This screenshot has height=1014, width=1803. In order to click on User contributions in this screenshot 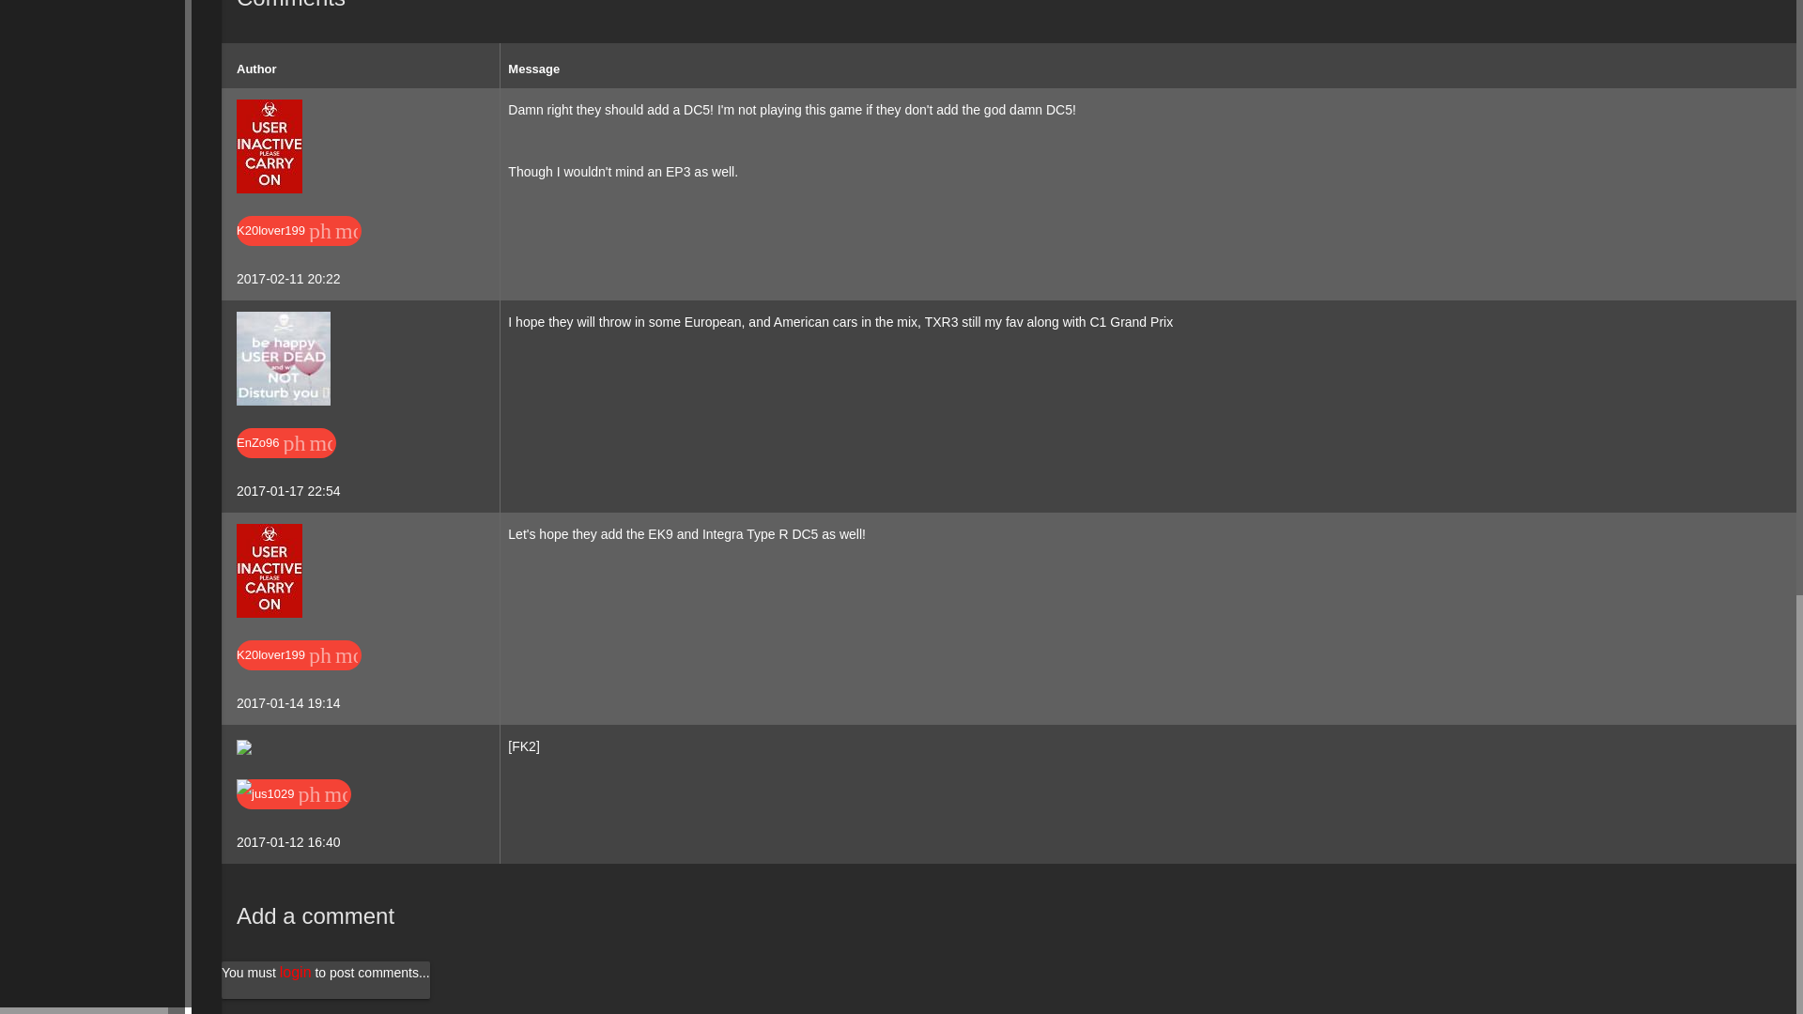, I will do `click(361, 793)`.